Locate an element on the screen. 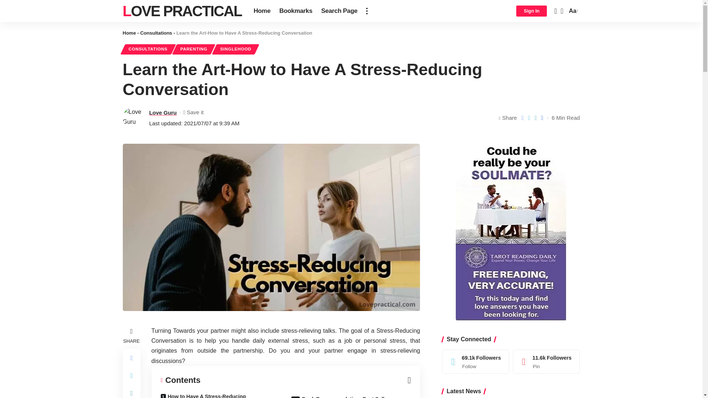 This screenshot has width=708, height=398. Pinterest is located at coordinates (546, 362).